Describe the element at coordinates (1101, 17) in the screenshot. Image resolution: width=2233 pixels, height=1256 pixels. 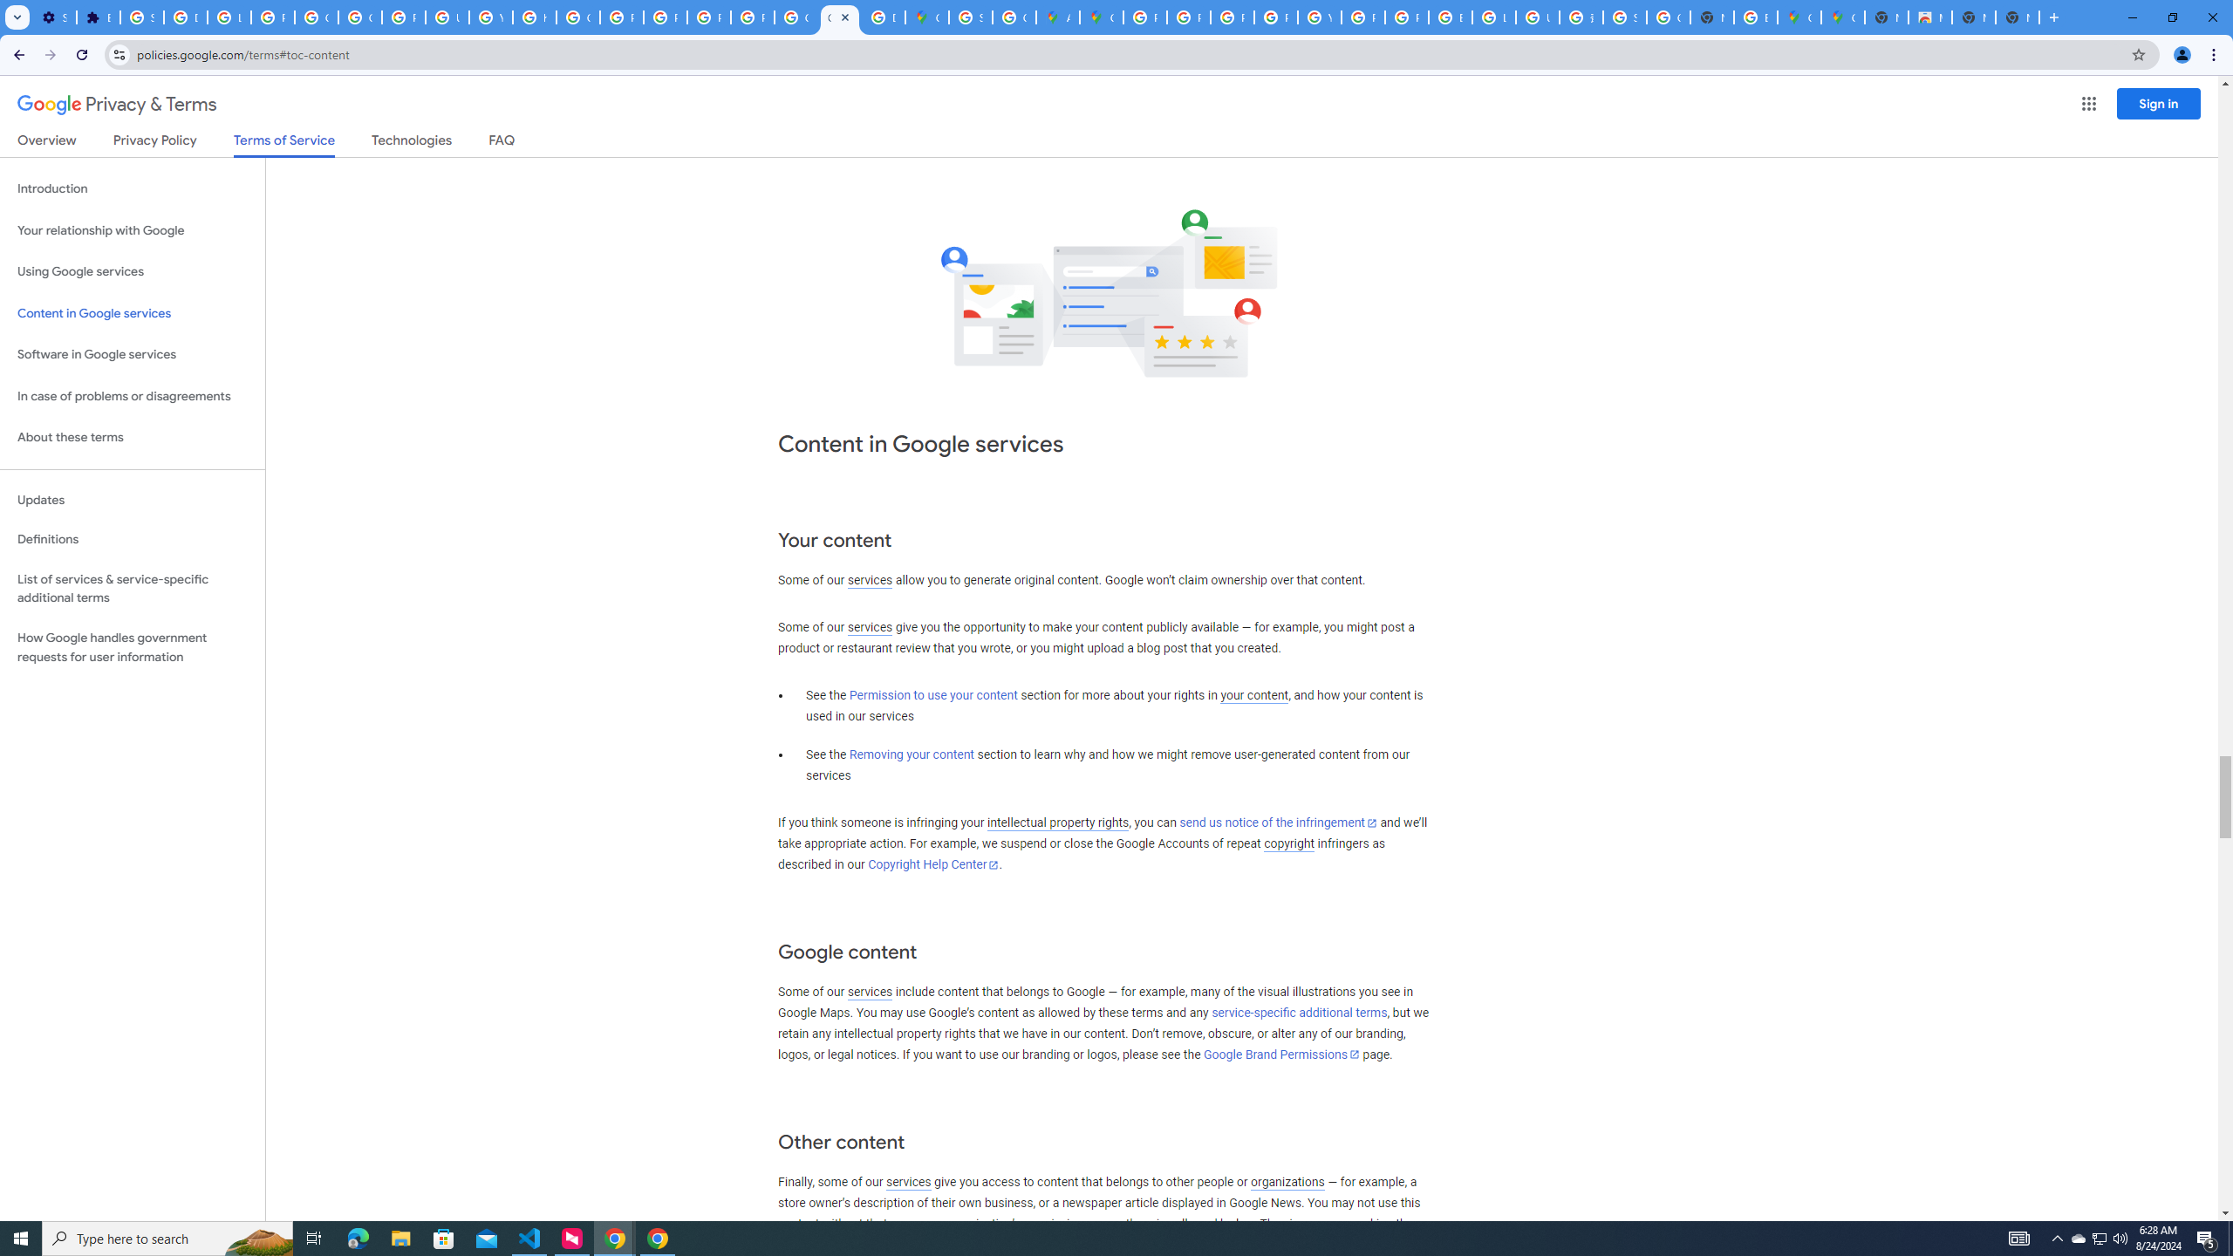
I see `Google Maps` at that location.